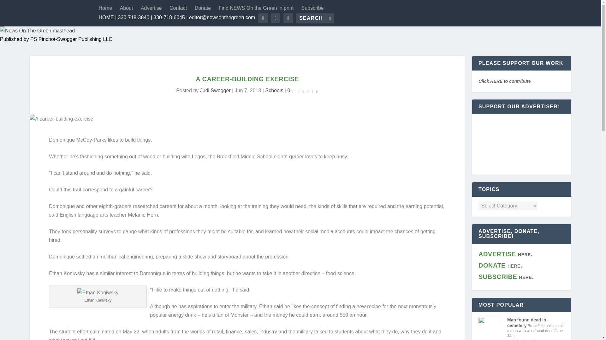 Image resolution: width=606 pixels, height=340 pixels. Describe the element at coordinates (134, 17) in the screenshot. I see `330-718-3840` at that location.